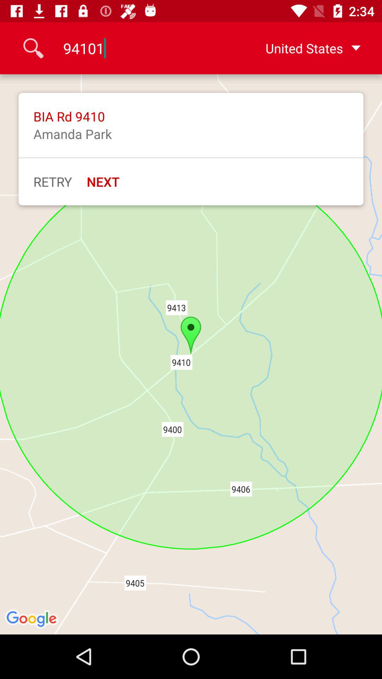 This screenshot has width=382, height=679. I want to click on tap the item to the right of 94101 item, so click(302, 48).